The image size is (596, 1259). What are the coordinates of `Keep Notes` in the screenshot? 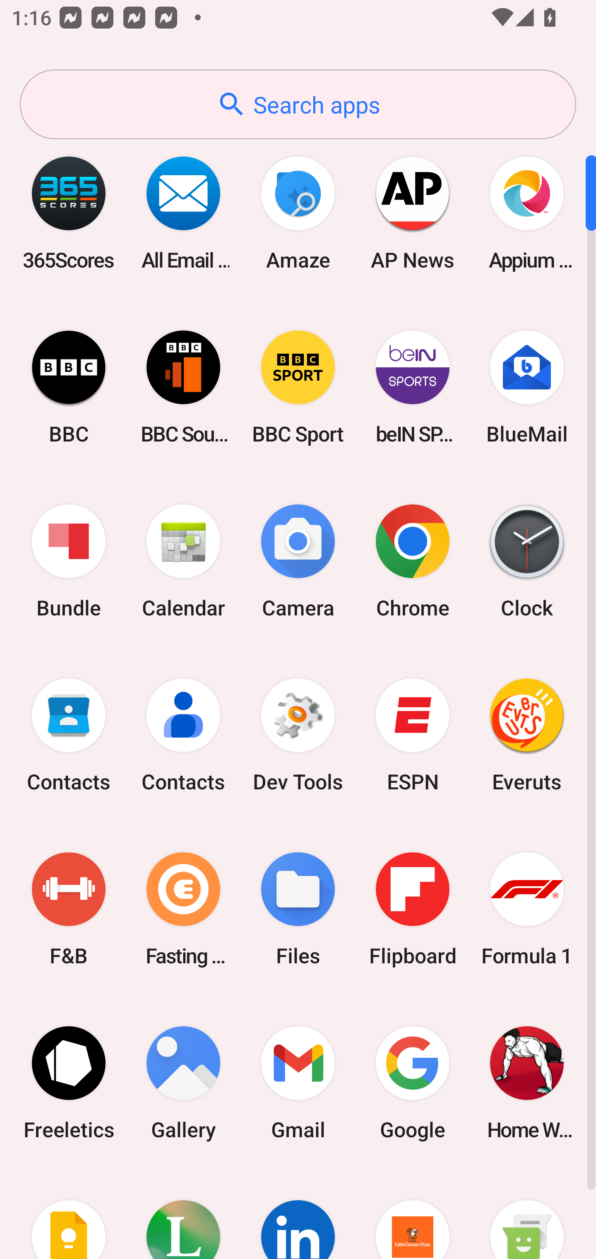 It's located at (69, 1214).